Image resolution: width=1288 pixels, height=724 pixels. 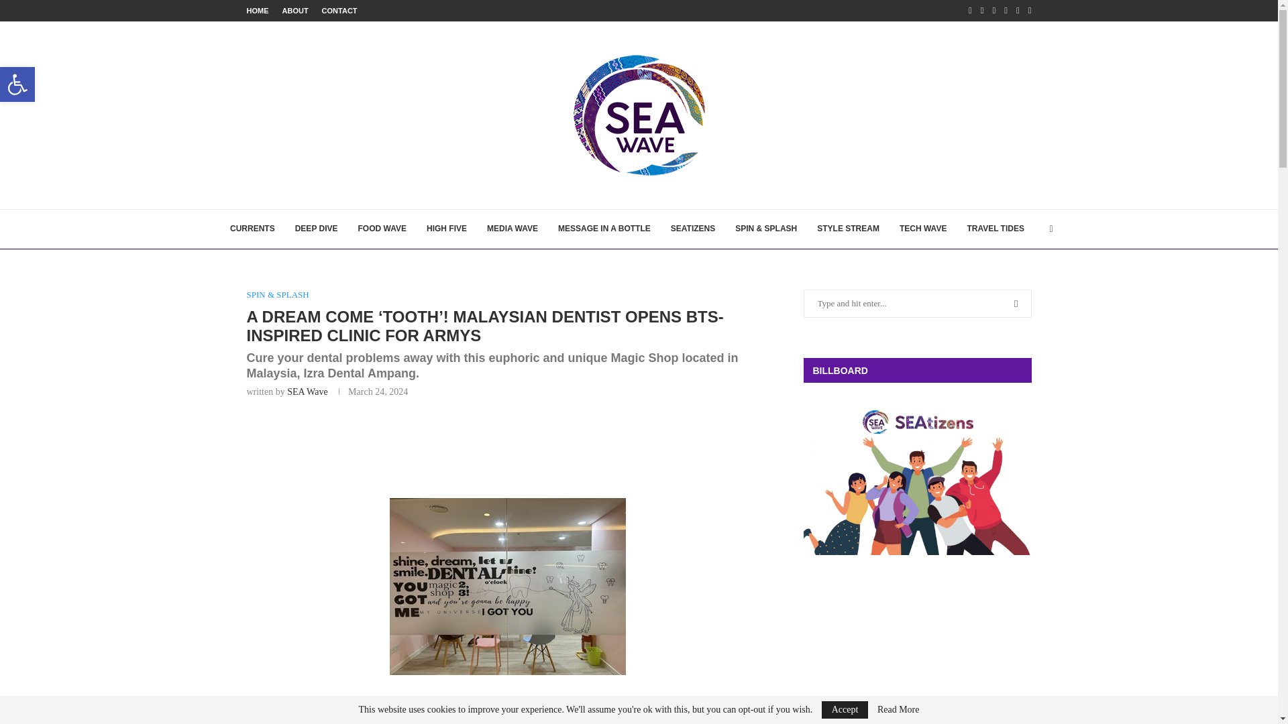 What do you see at coordinates (382, 229) in the screenshot?
I see `FOOD WAVE` at bounding box center [382, 229].